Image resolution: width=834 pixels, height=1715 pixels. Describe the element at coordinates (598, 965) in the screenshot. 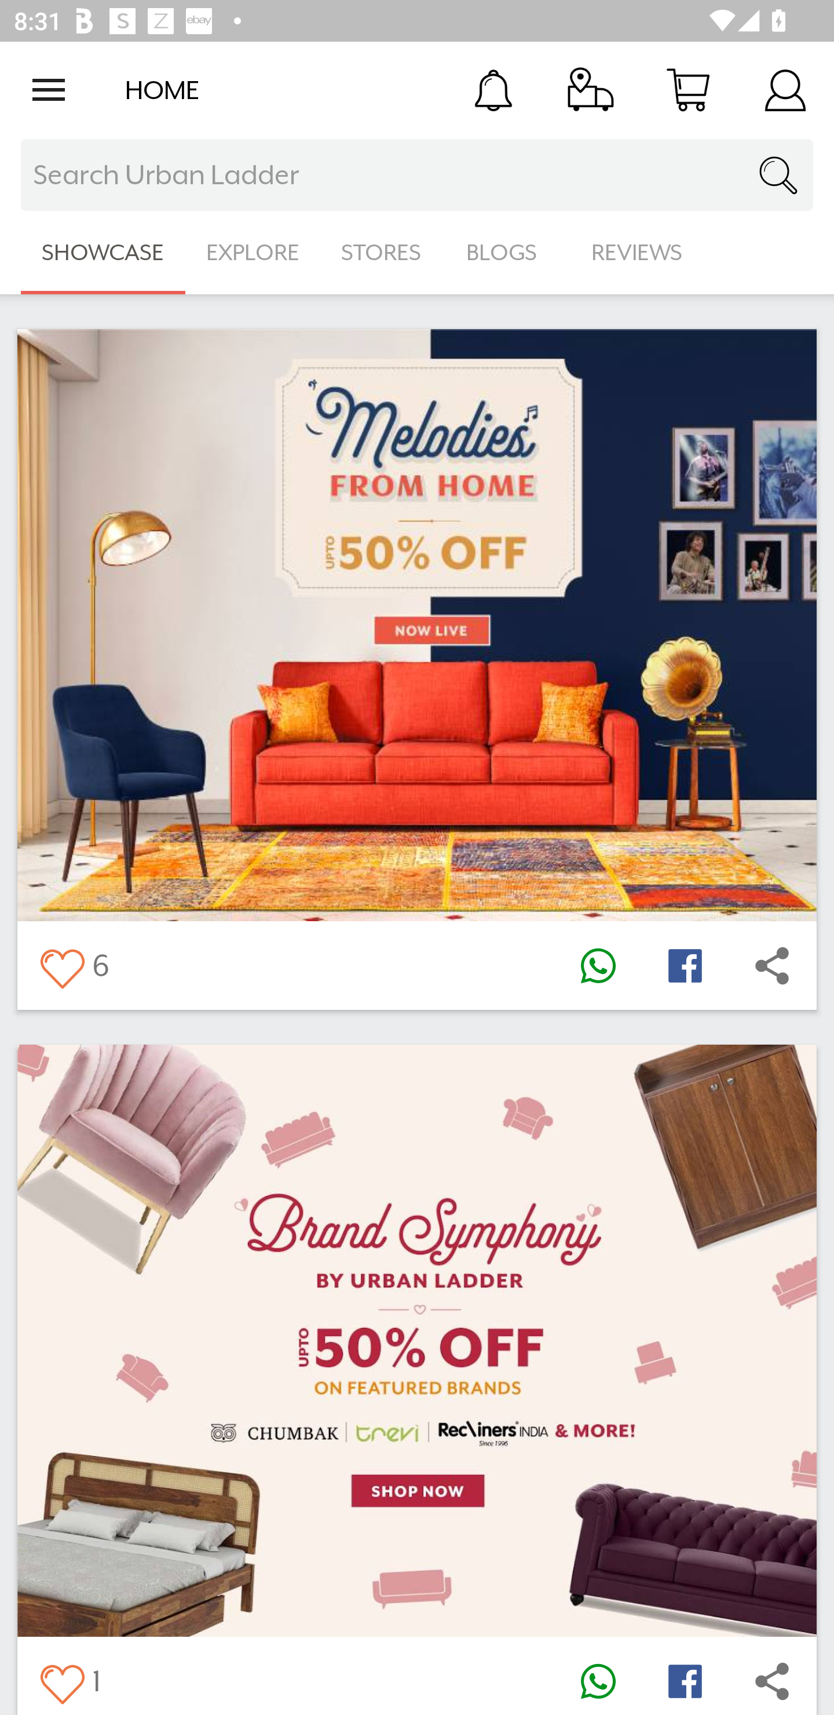

I see `` at that location.